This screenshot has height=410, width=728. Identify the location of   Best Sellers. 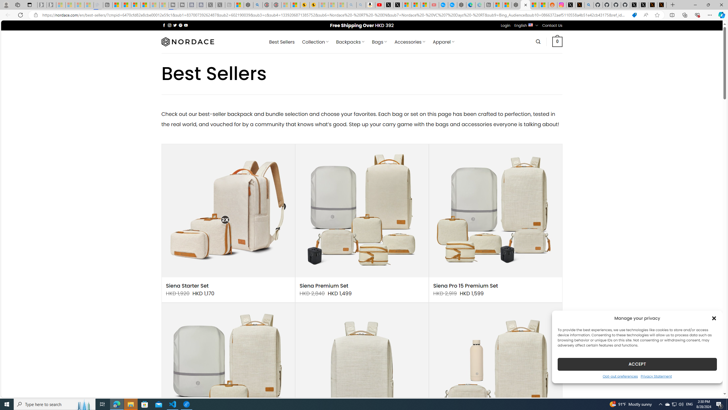
(282, 42).